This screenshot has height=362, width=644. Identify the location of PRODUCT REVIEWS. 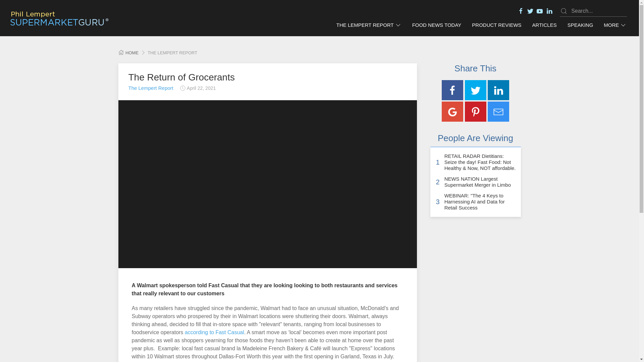
(496, 25).